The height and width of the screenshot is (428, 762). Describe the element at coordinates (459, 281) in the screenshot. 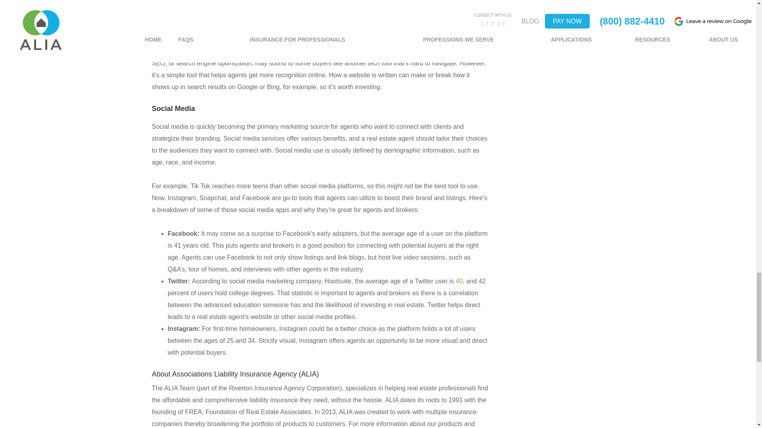

I see `40` at that location.